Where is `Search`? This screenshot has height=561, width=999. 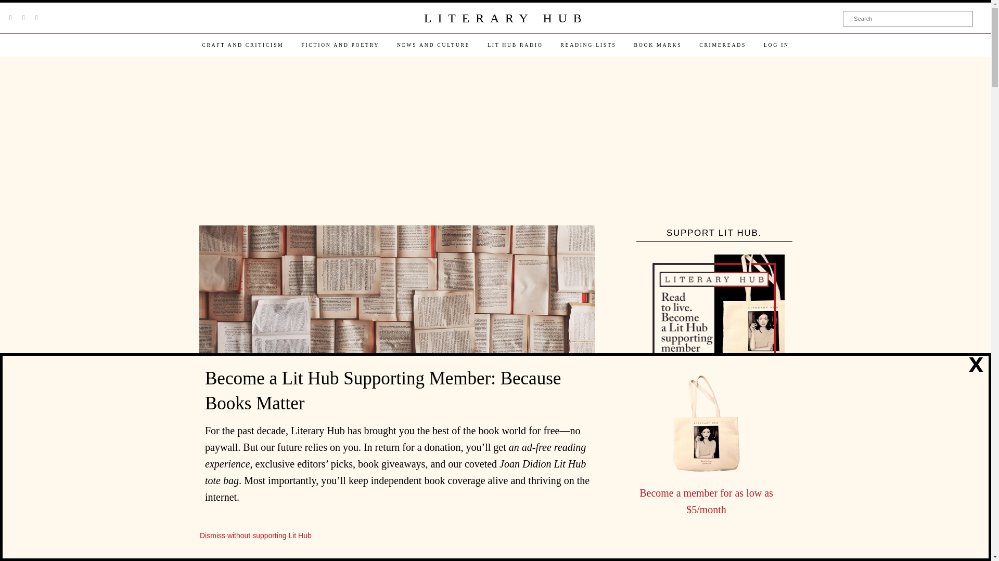
Search is located at coordinates (908, 18).